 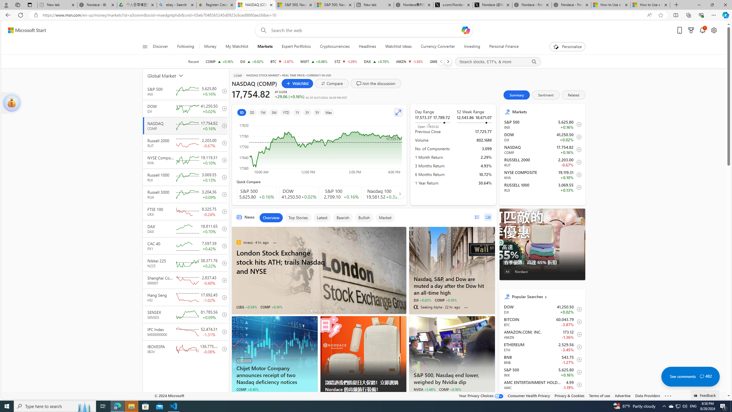 What do you see at coordinates (569, 395) in the screenshot?
I see `Privacy & Cookies` at bounding box center [569, 395].